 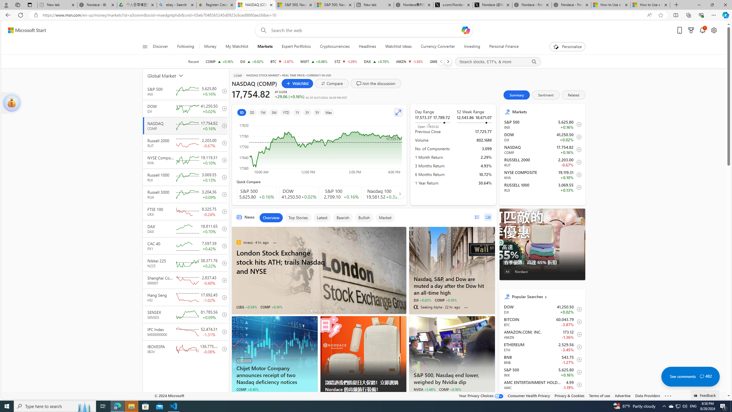 What do you see at coordinates (569, 395) in the screenshot?
I see `Privacy & Cookies` at bounding box center [569, 395].